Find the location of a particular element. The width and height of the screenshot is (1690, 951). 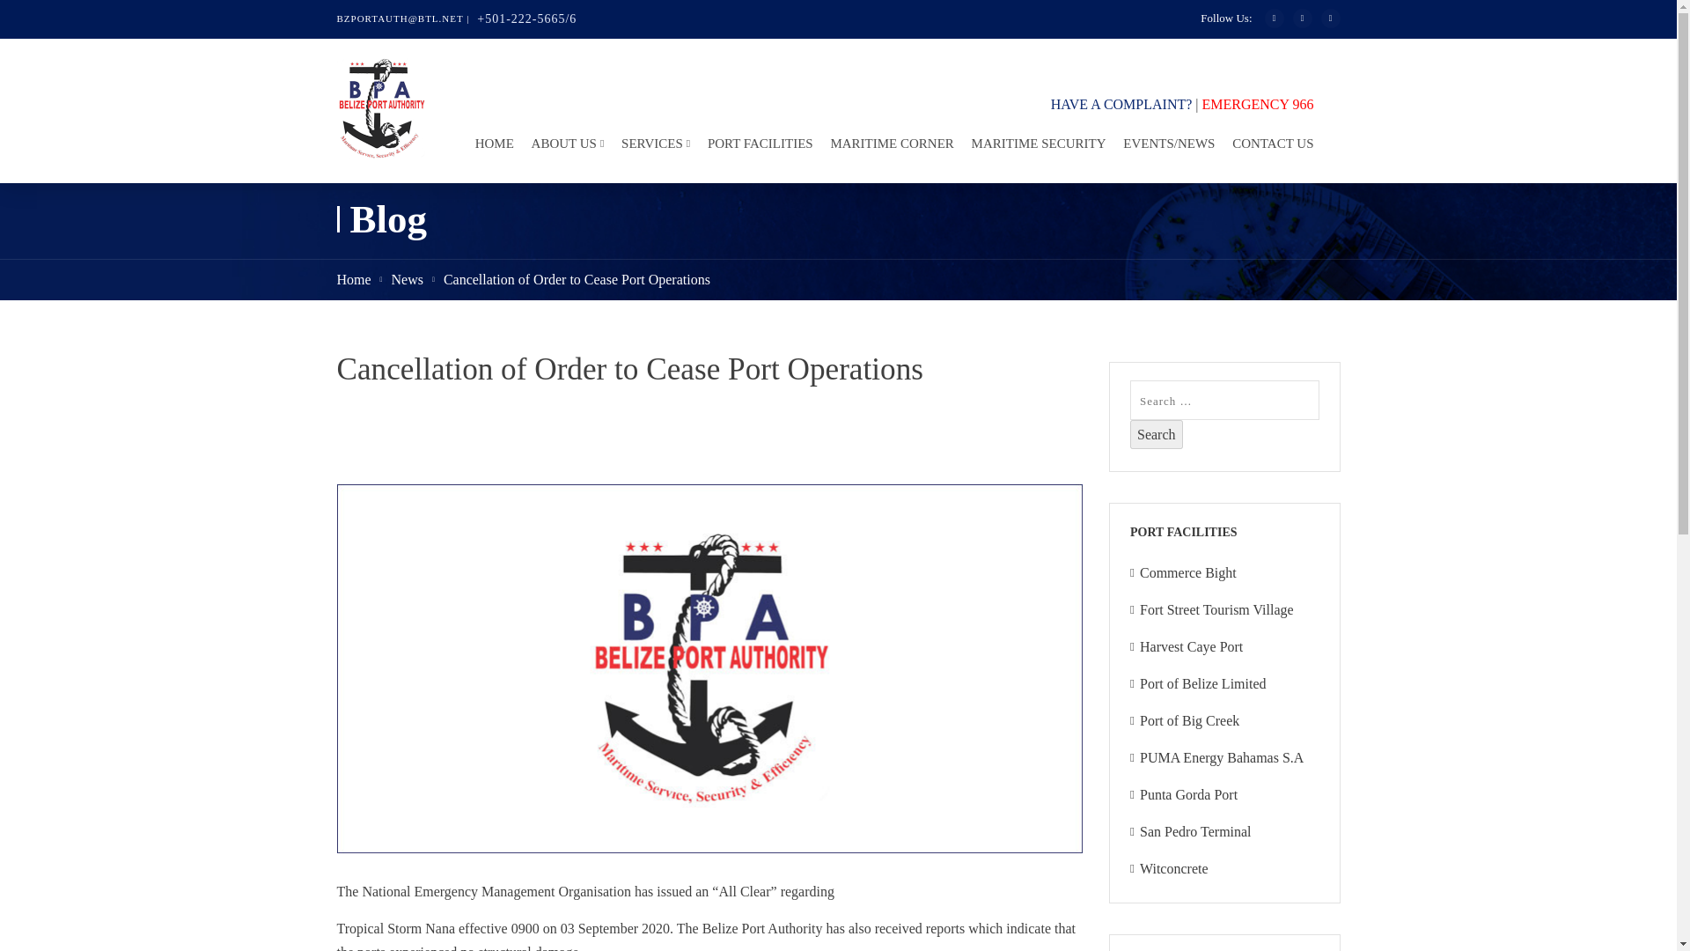

Home is located at coordinates (353, 279).